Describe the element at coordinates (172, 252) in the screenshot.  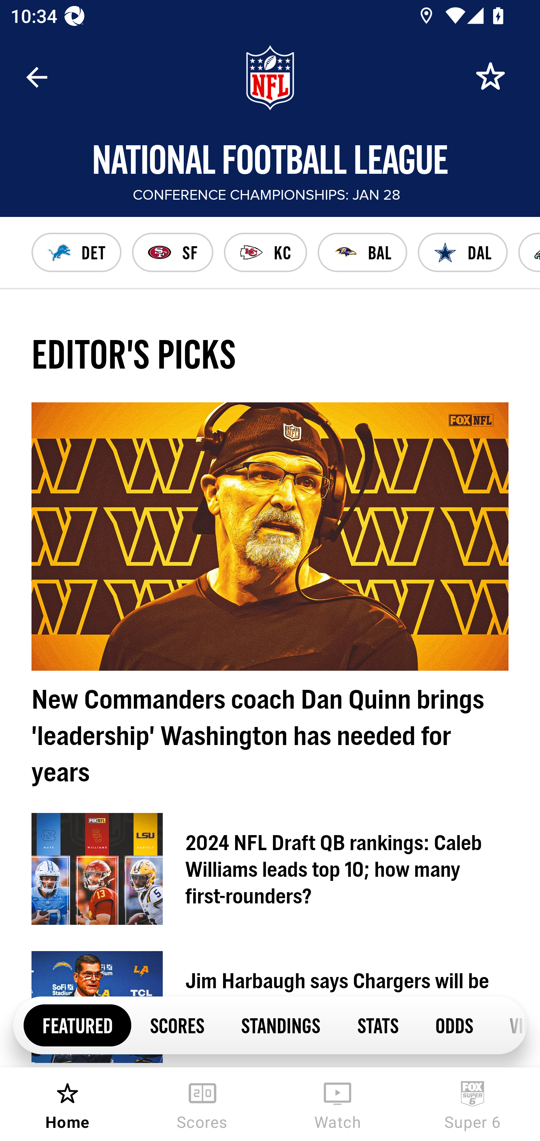
I see `SF` at that location.